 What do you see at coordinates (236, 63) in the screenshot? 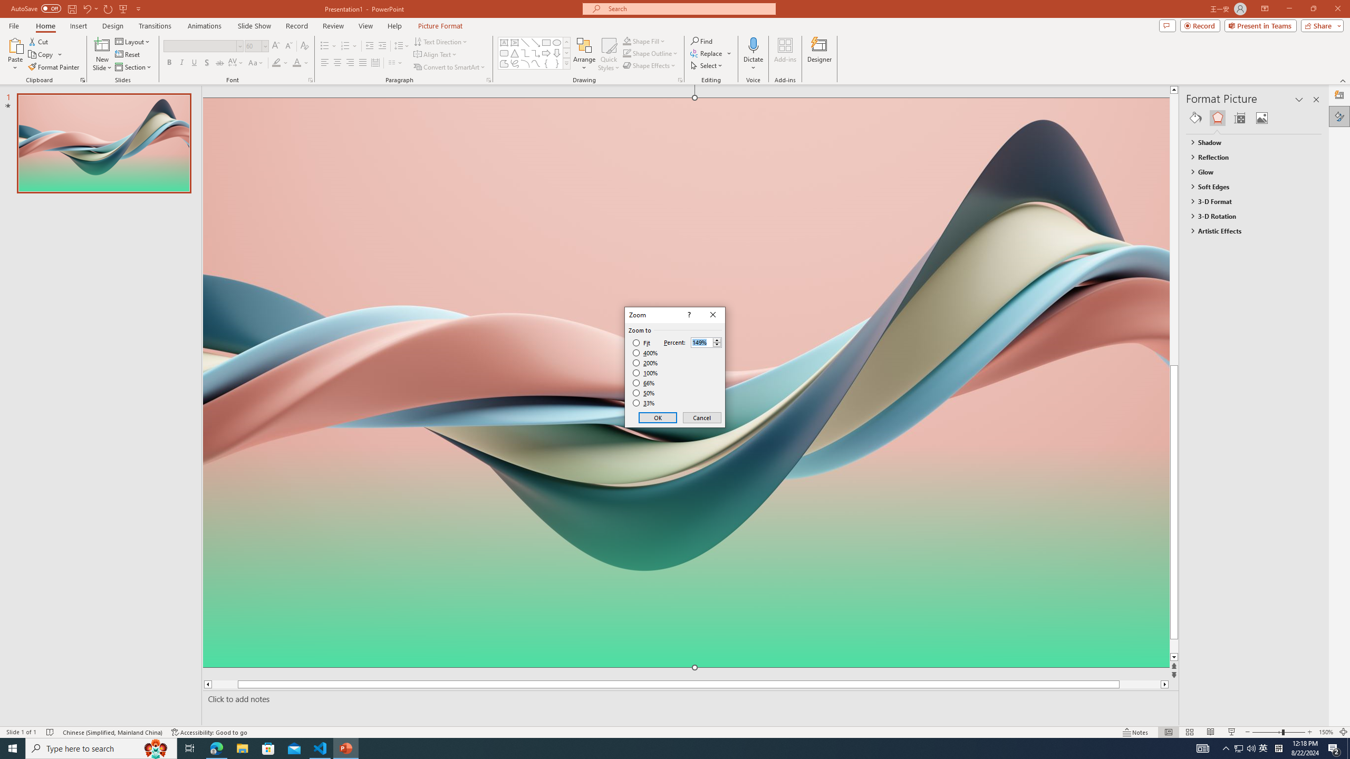
I see `Character Spacing` at bounding box center [236, 63].